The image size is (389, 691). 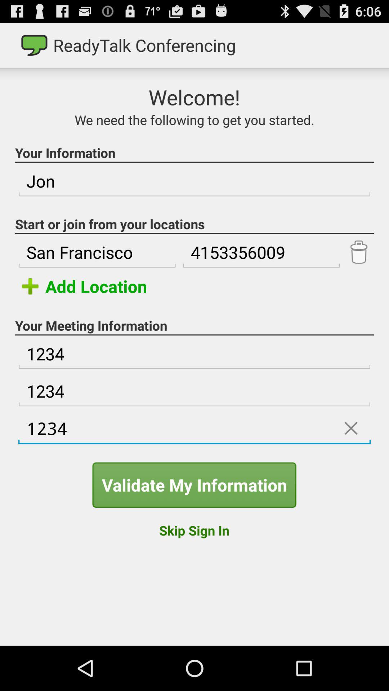 I want to click on open icon to the left of the 4153356009, so click(x=97, y=253).